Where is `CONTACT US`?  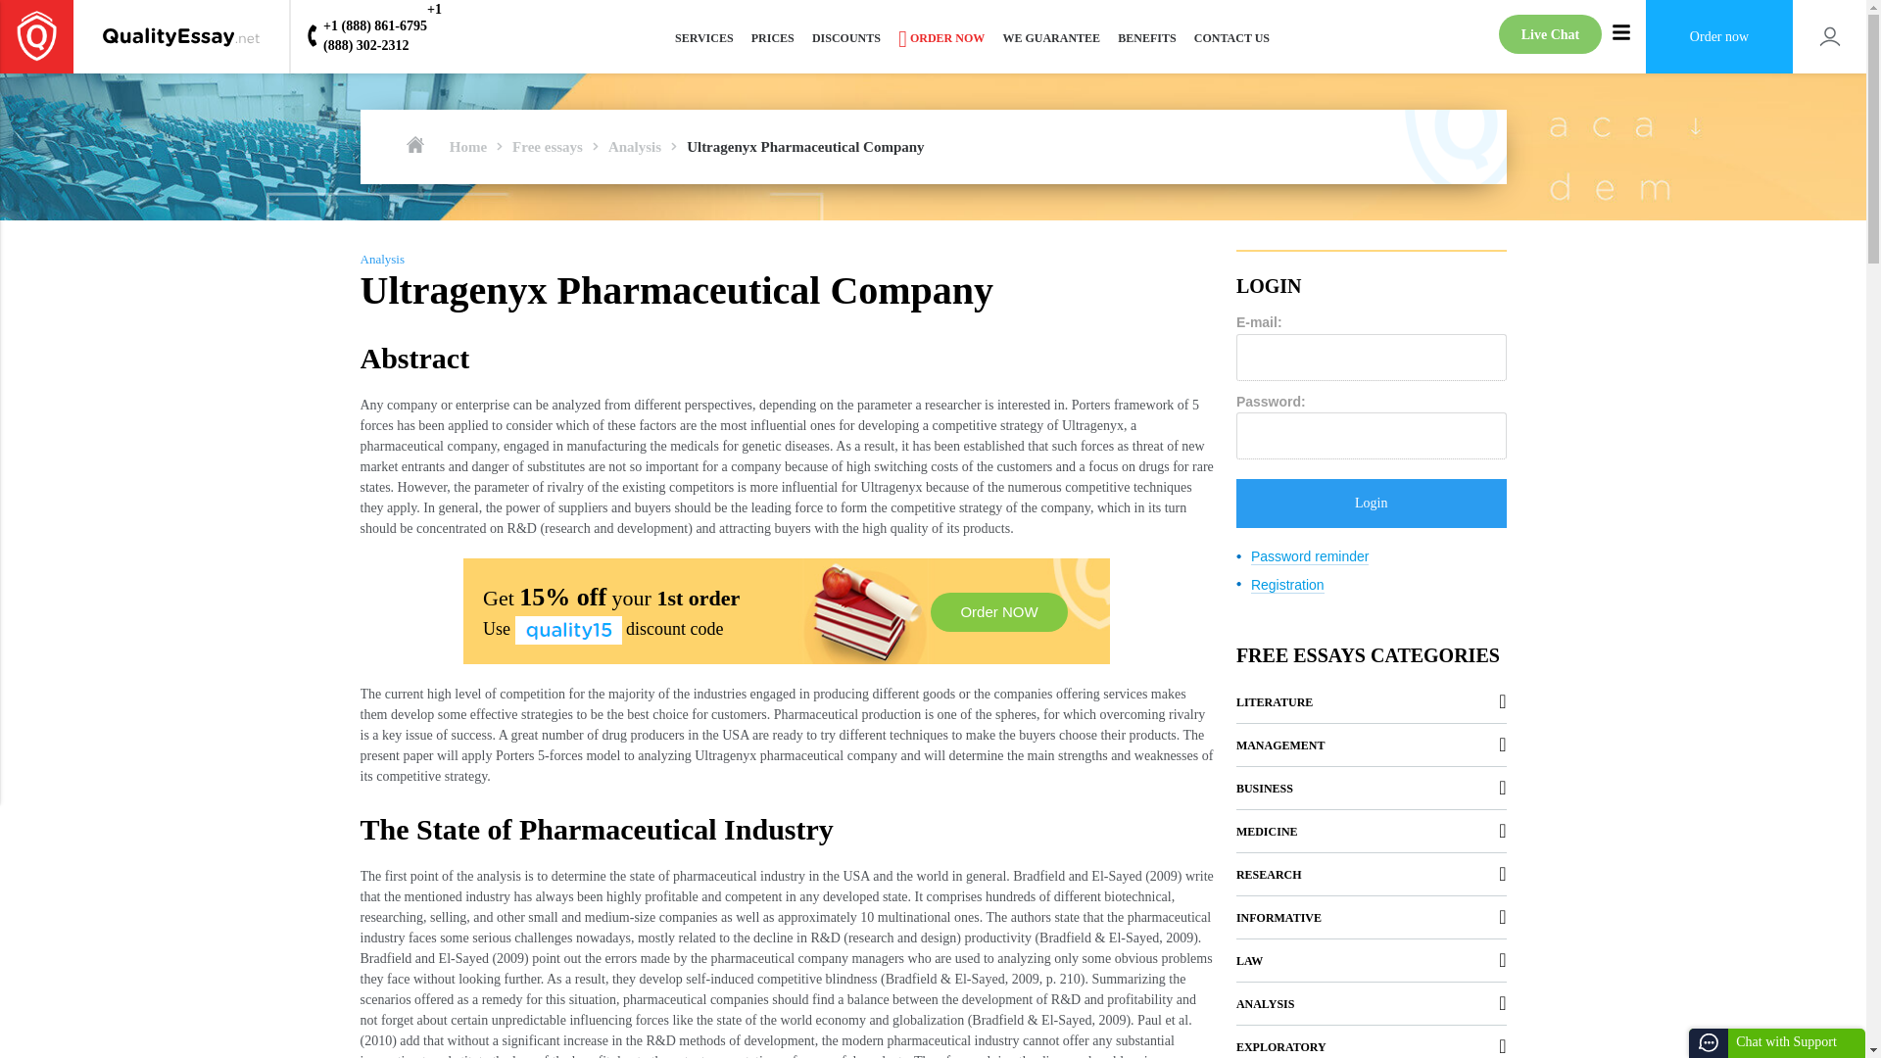
CONTACT US is located at coordinates (1231, 37).